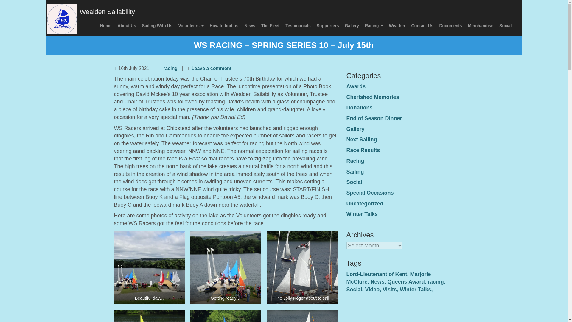 The height and width of the screenshot is (322, 572). Describe the element at coordinates (328, 25) in the screenshot. I see `Supporters` at that location.